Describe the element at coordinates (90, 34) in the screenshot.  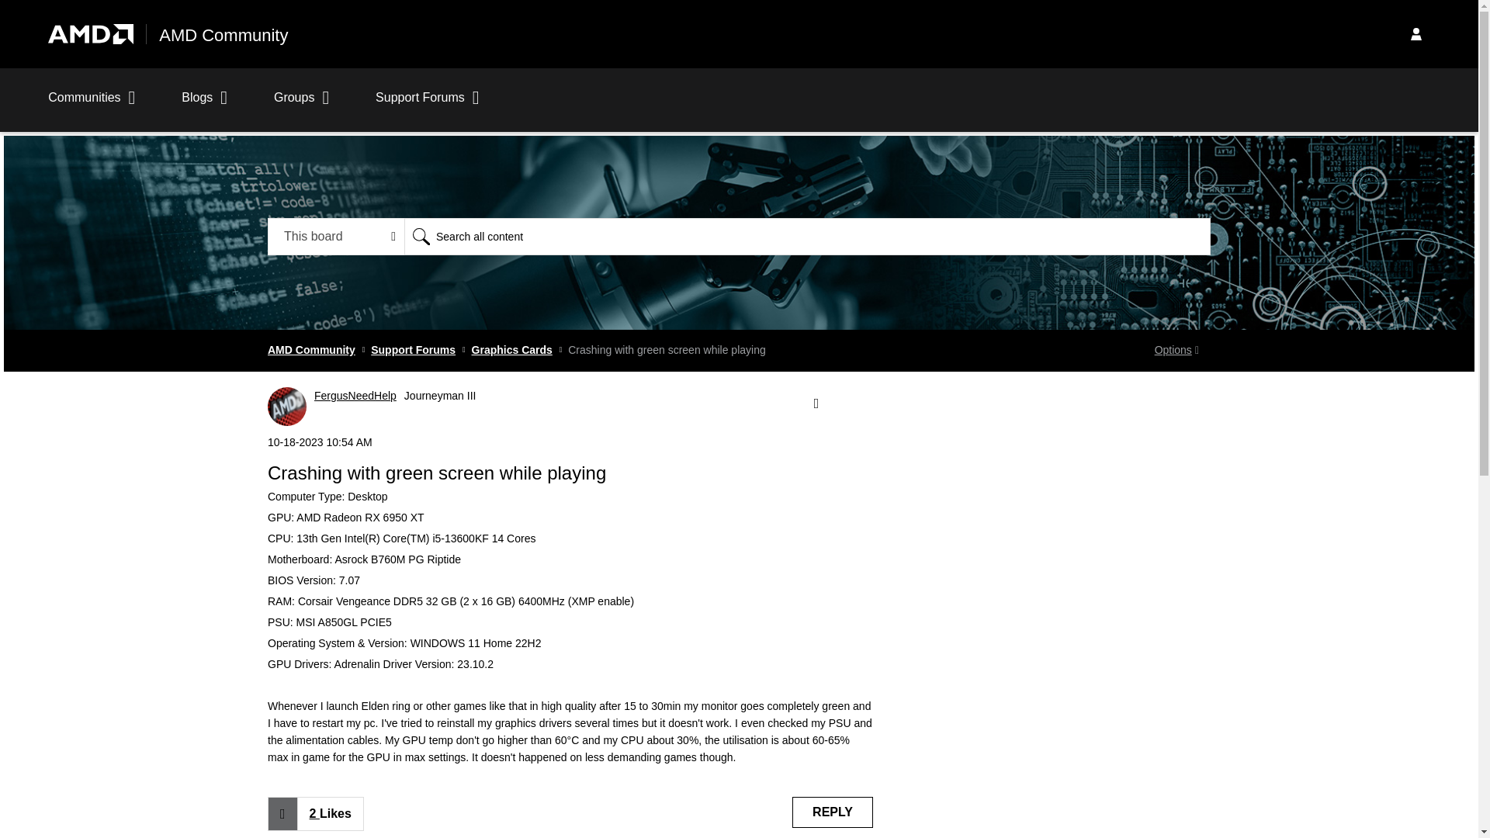
I see `AMD Logo` at that location.